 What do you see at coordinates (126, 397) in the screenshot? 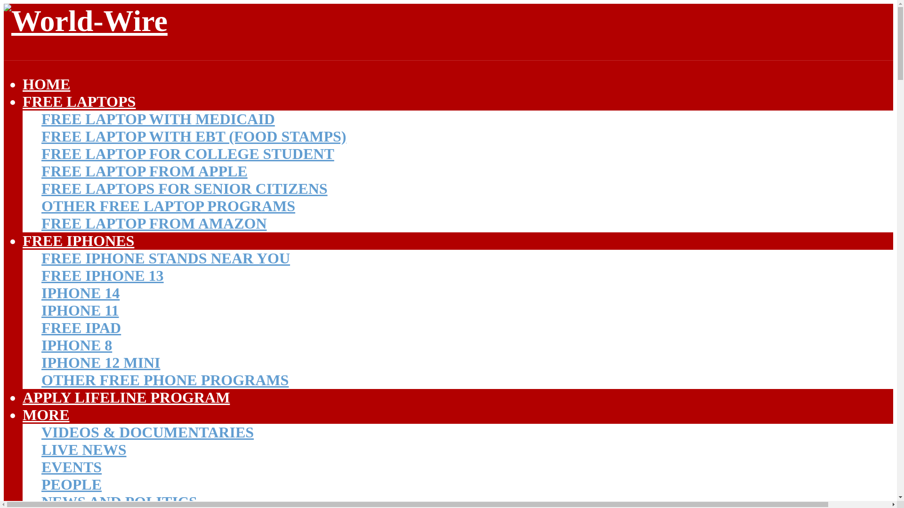
I see `APPLY LIFELINE PROGRAM` at bounding box center [126, 397].